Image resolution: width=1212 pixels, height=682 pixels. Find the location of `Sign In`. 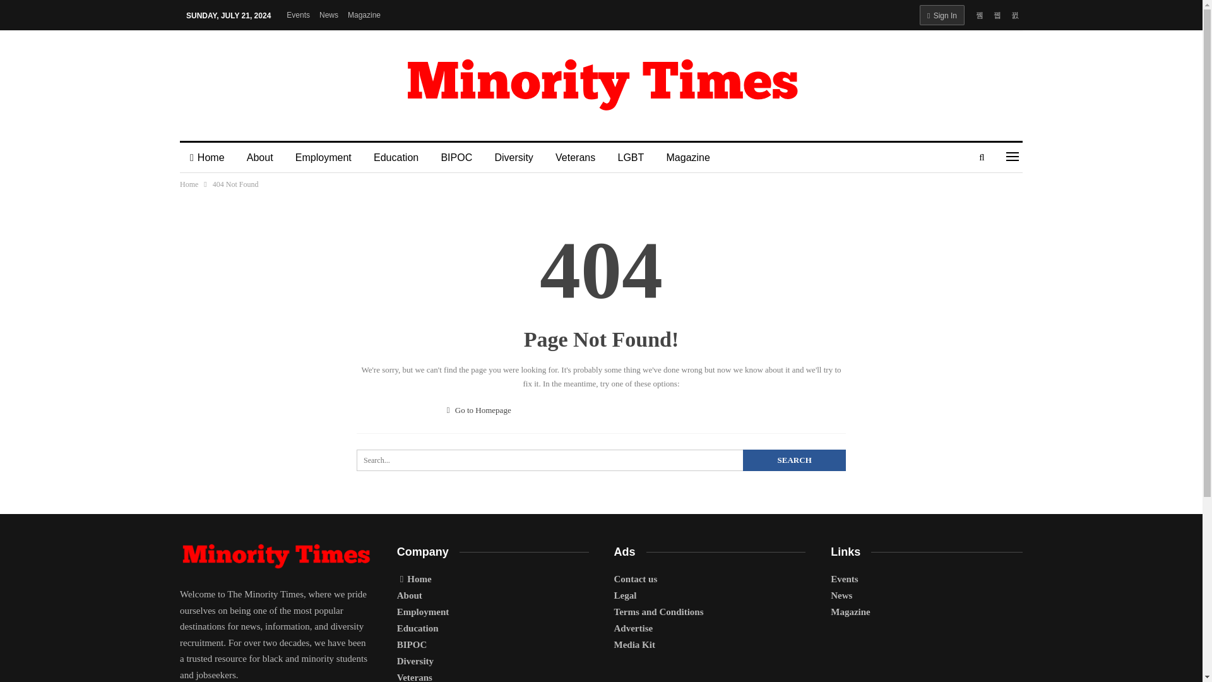

Sign In is located at coordinates (942, 15).